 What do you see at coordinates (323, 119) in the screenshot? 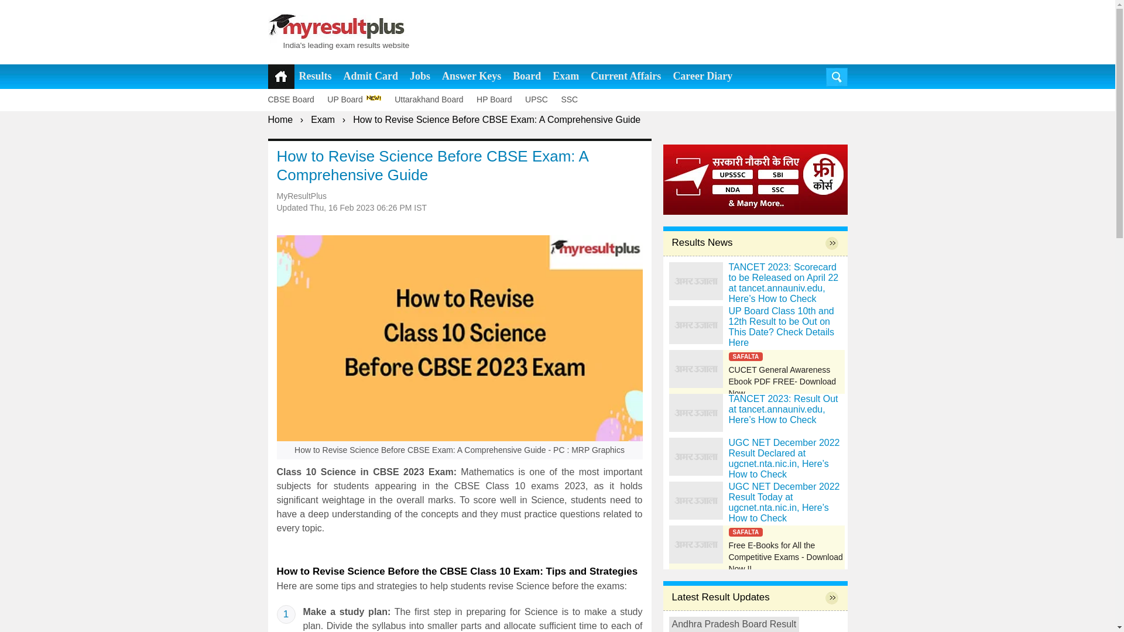
I see `Exam` at bounding box center [323, 119].